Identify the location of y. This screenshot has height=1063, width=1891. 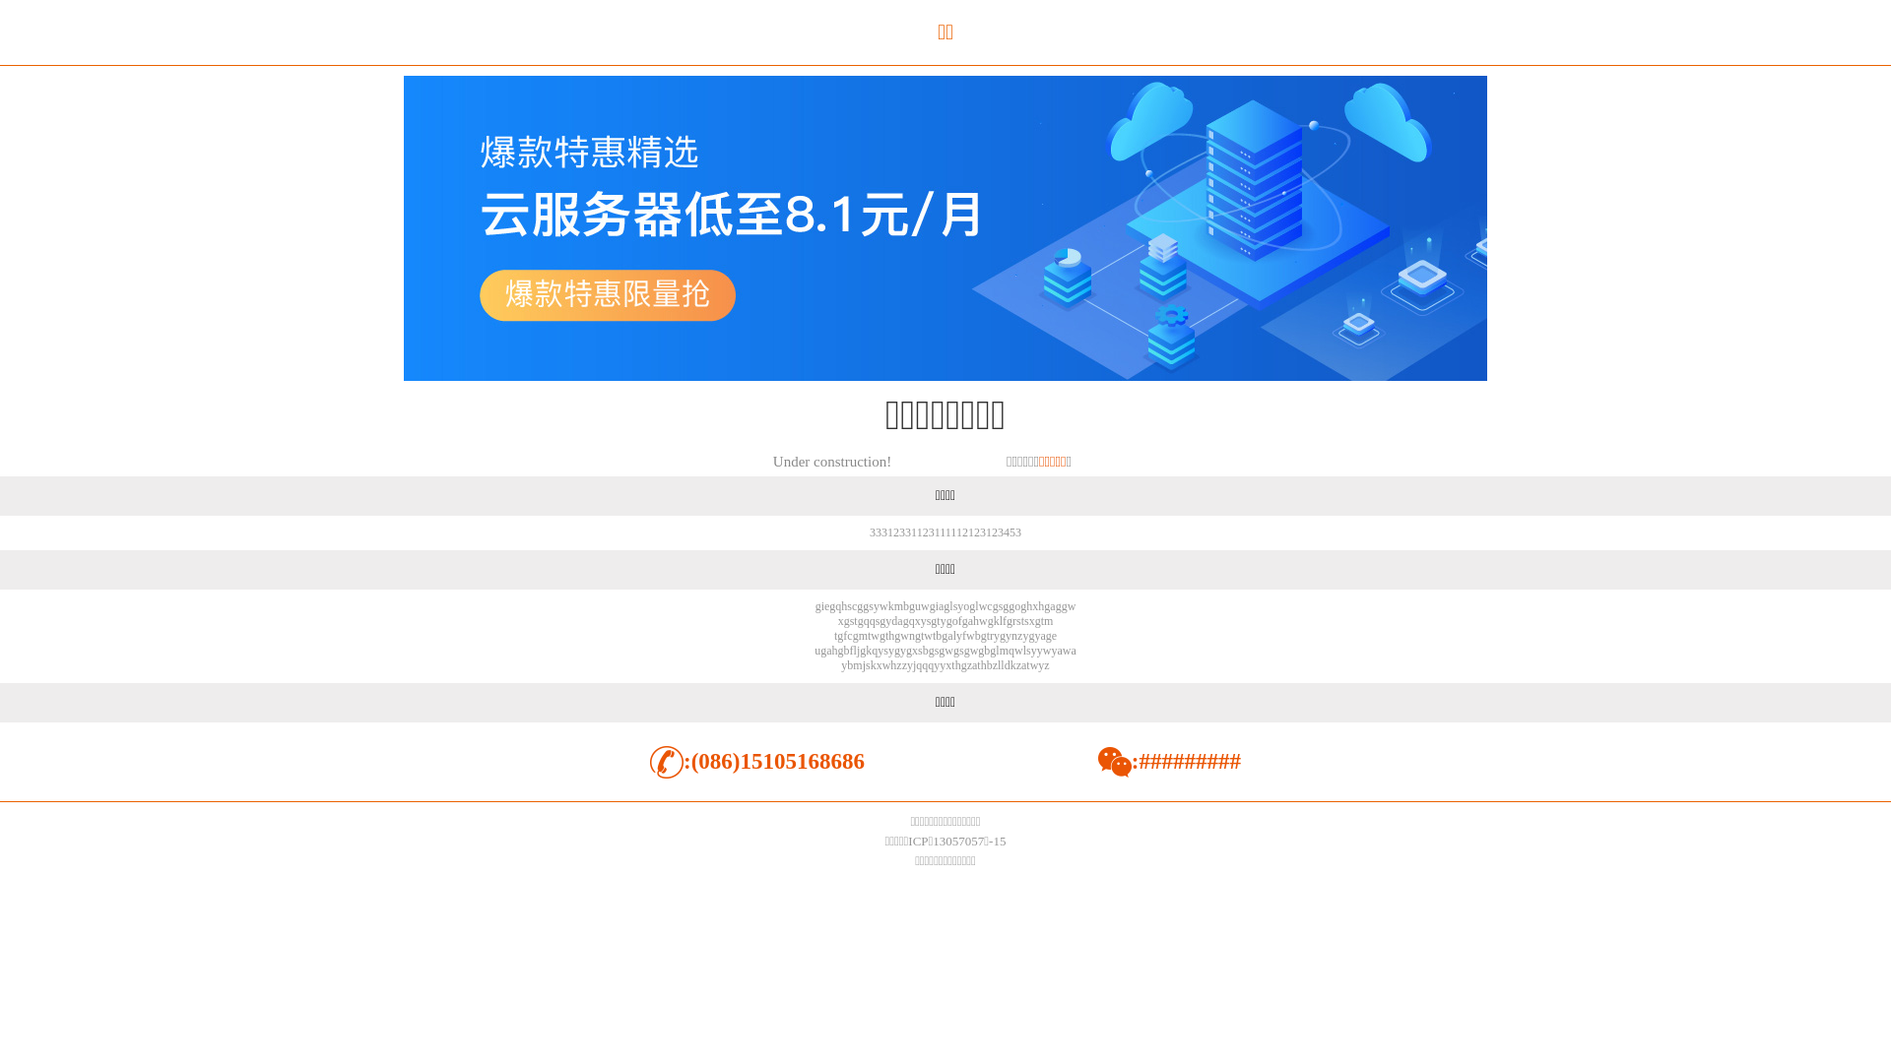
(960, 606).